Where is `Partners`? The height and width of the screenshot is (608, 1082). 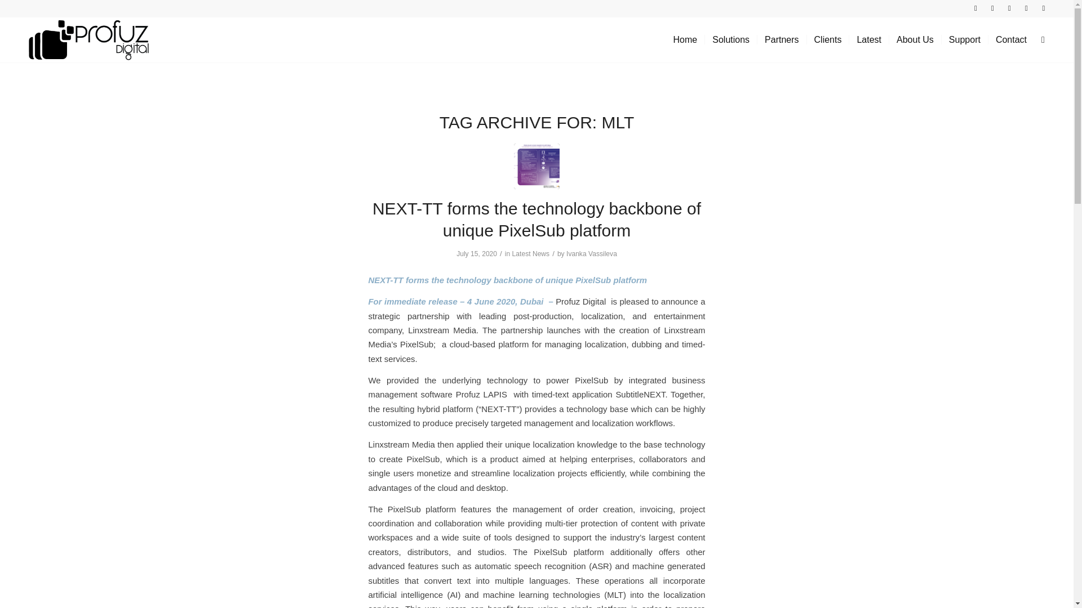 Partners is located at coordinates (781, 40).